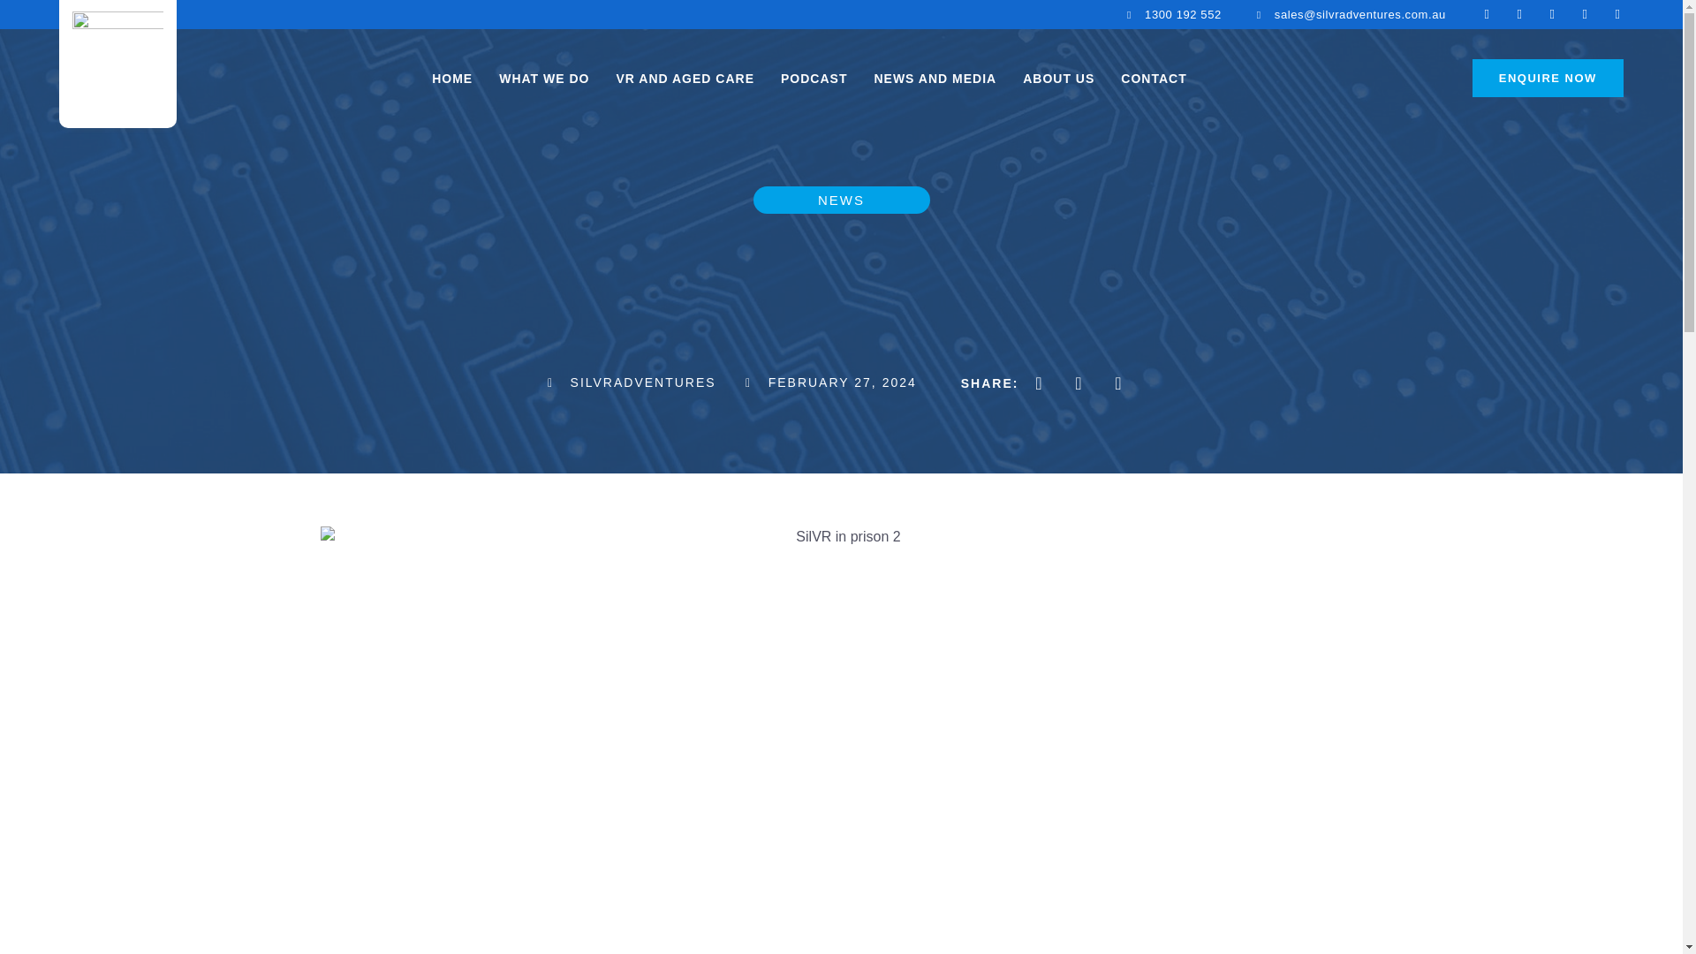 The height and width of the screenshot is (954, 1696). Describe the element at coordinates (813, 78) in the screenshot. I see `PODCAST` at that location.